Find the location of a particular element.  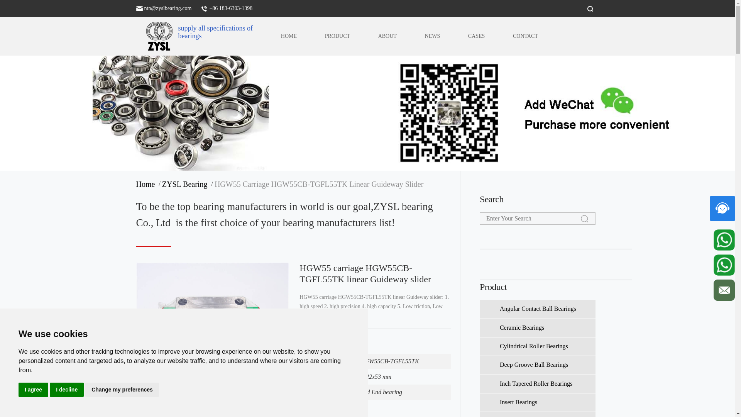

ZYSL Bearing   is located at coordinates (187, 184).